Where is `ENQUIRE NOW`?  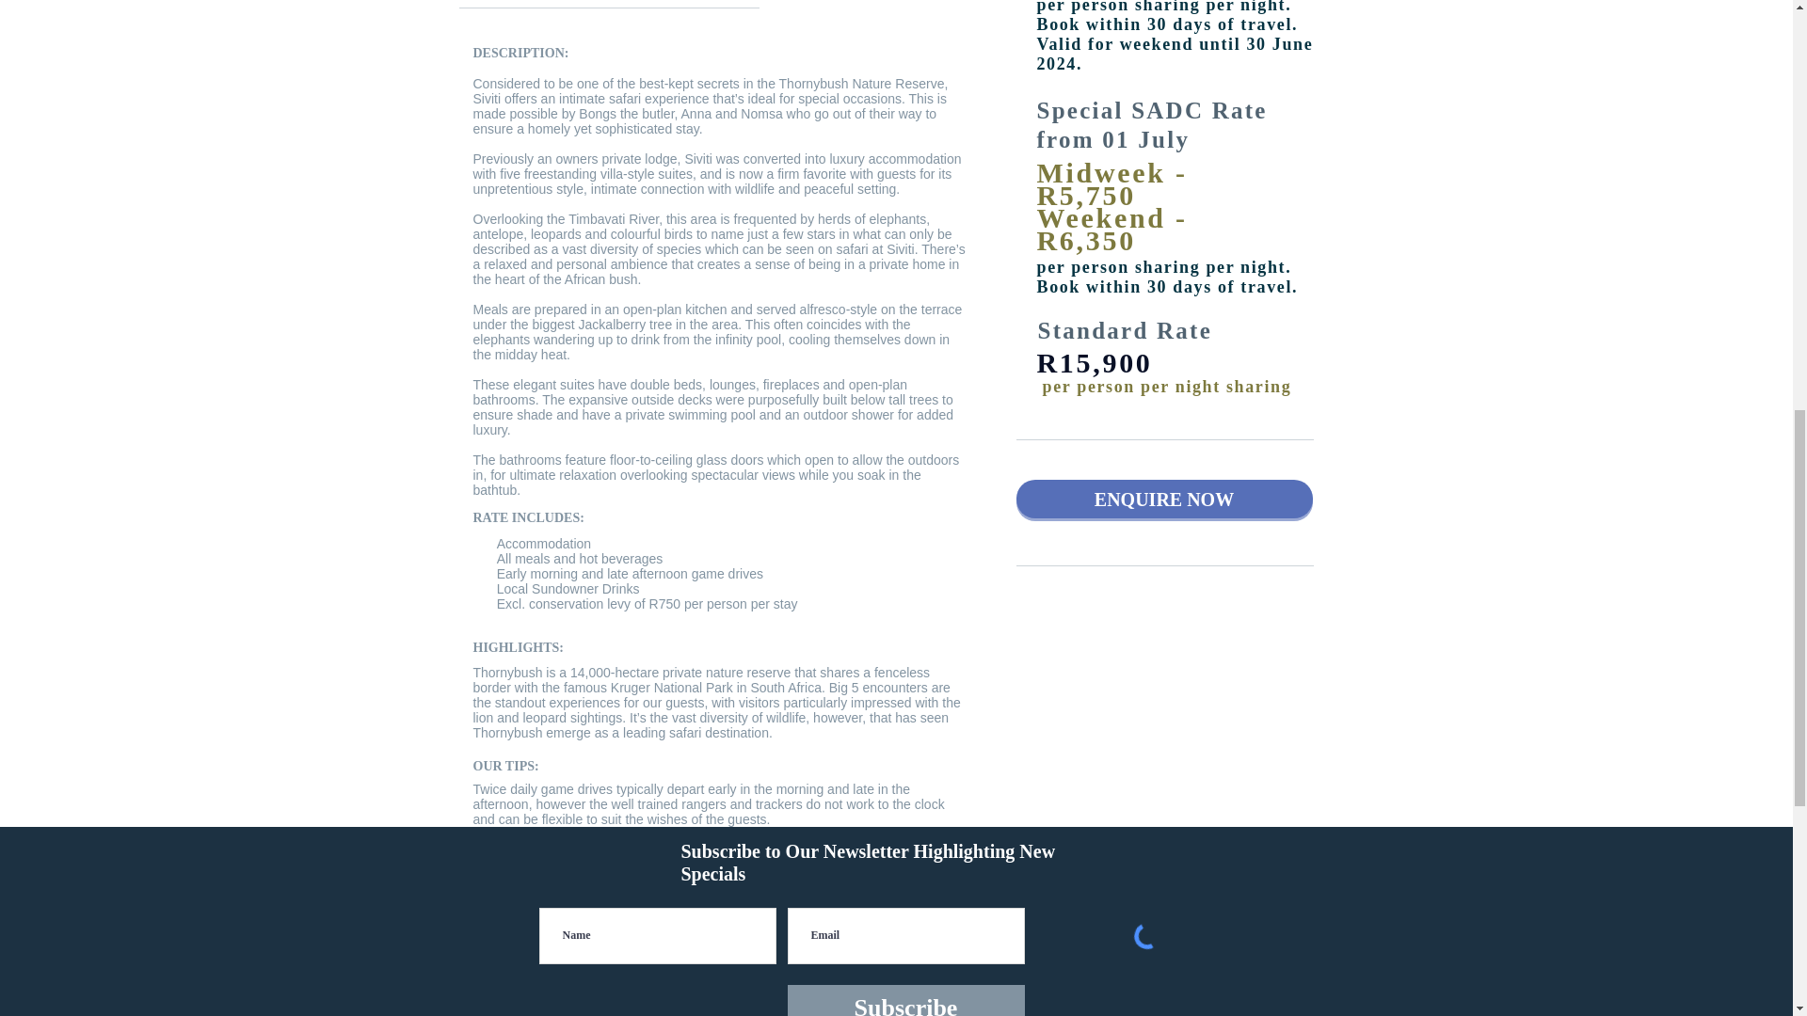
ENQUIRE NOW is located at coordinates (1164, 499).